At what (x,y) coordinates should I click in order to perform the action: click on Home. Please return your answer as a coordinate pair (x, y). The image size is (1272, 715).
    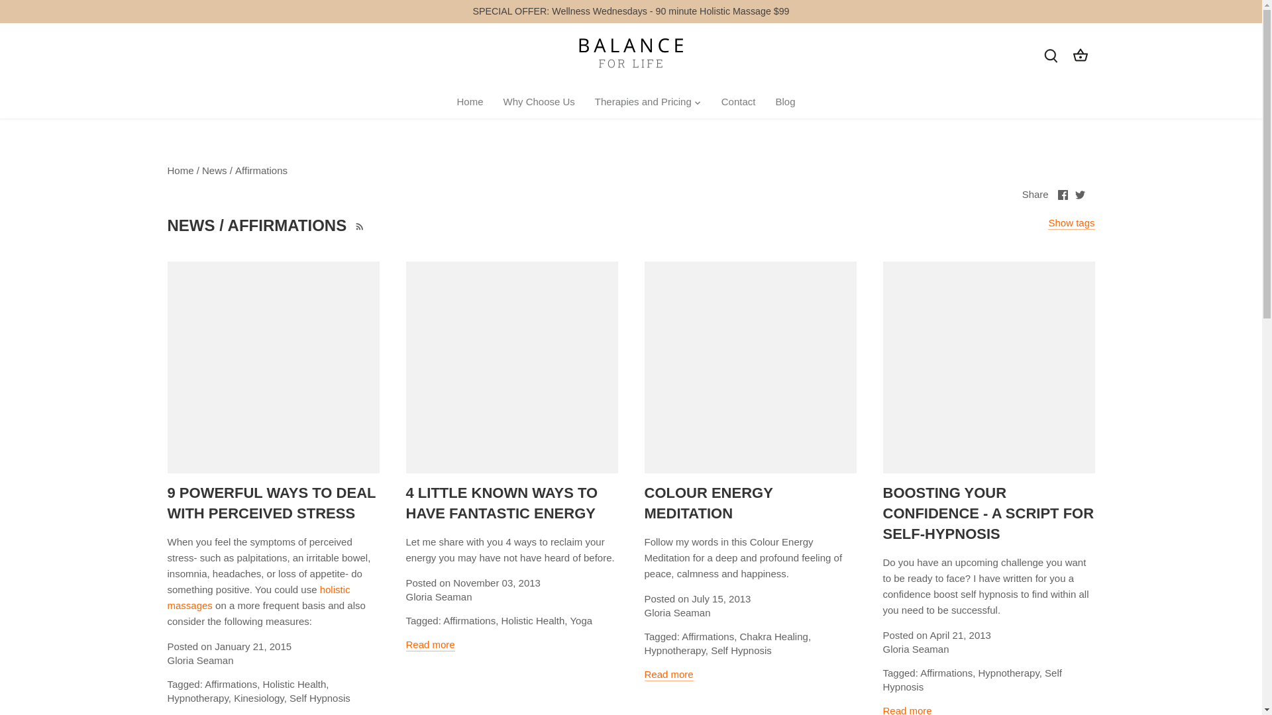
    Looking at the image, I should click on (474, 102).